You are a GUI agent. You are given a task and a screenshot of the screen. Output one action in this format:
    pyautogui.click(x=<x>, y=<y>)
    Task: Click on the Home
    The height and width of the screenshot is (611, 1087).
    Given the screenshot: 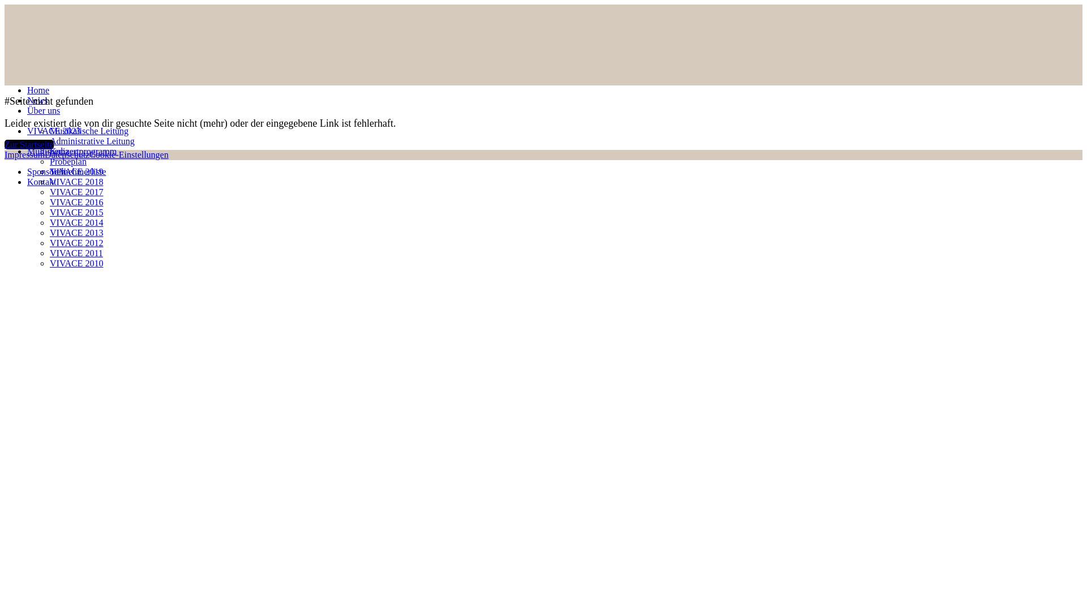 What is the action you would take?
    pyautogui.click(x=38, y=91)
    